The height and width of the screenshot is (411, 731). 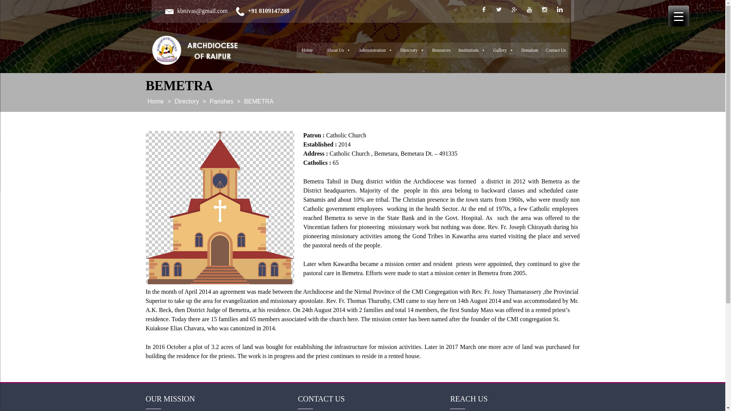 What do you see at coordinates (440, 50) in the screenshot?
I see `Resources` at bounding box center [440, 50].